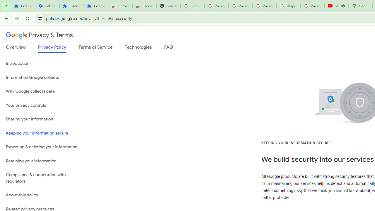  I want to click on Exporting & deleting your information, so click(45, 147).